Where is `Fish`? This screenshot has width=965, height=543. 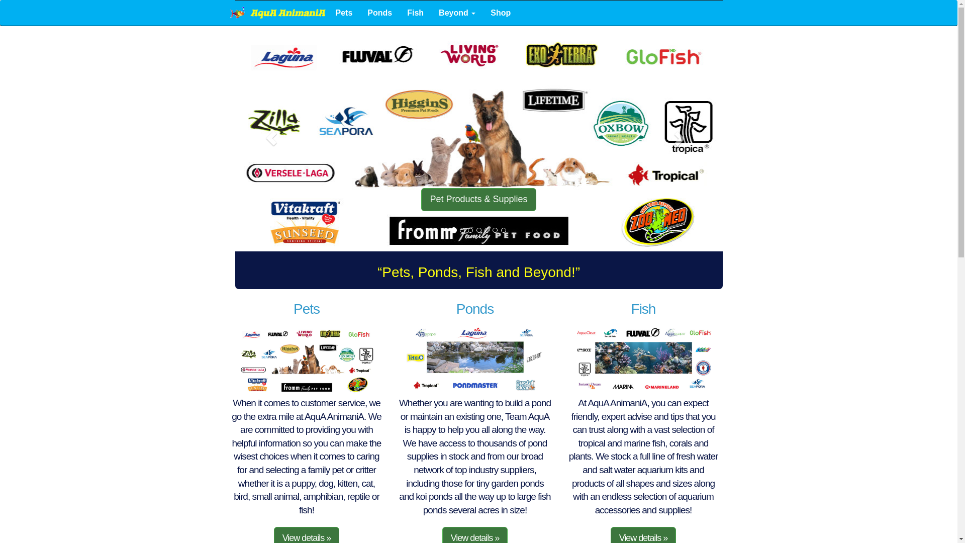
Fish is located at coordinates (415, 13).